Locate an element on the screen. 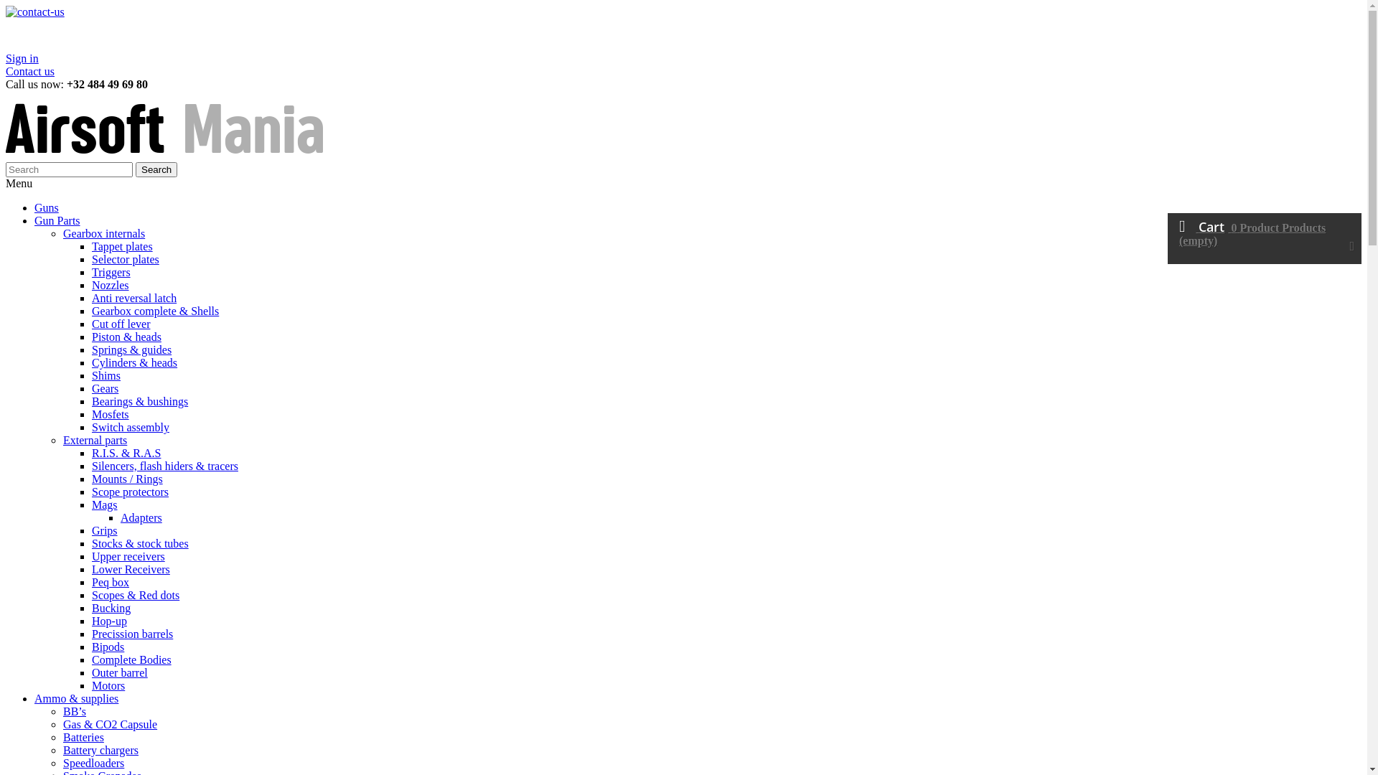 This screenshot has height=775, width=1378. Motors is located at coordinates (108, 686).